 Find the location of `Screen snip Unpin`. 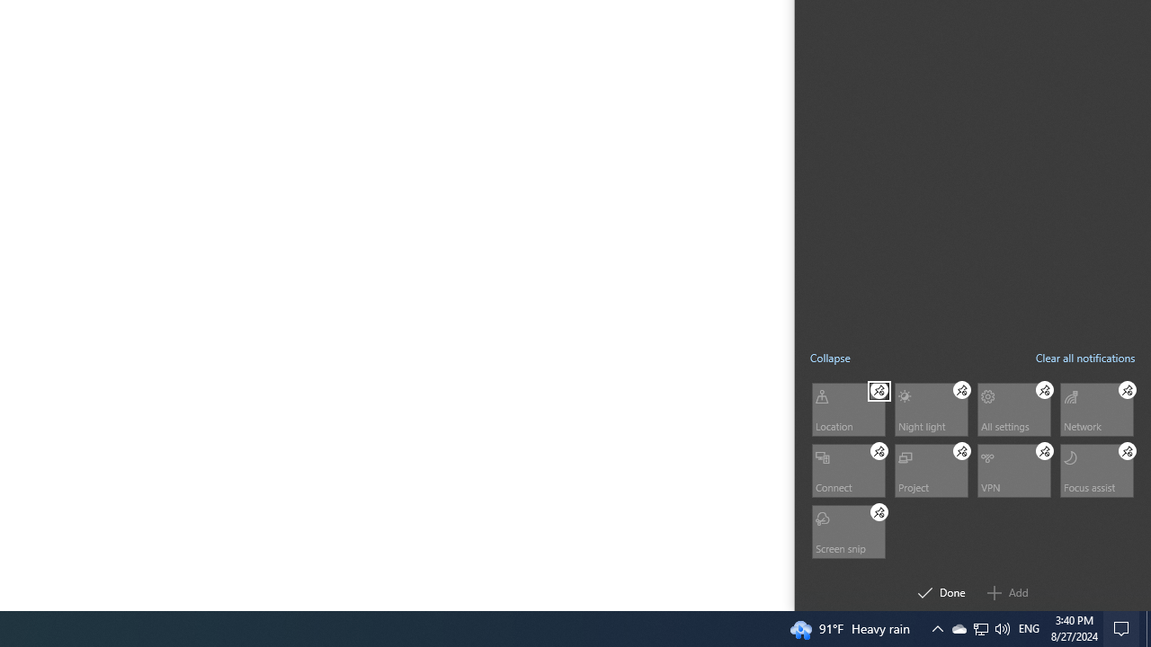

Screen snip Unpin is located at coordinates (879, 512).